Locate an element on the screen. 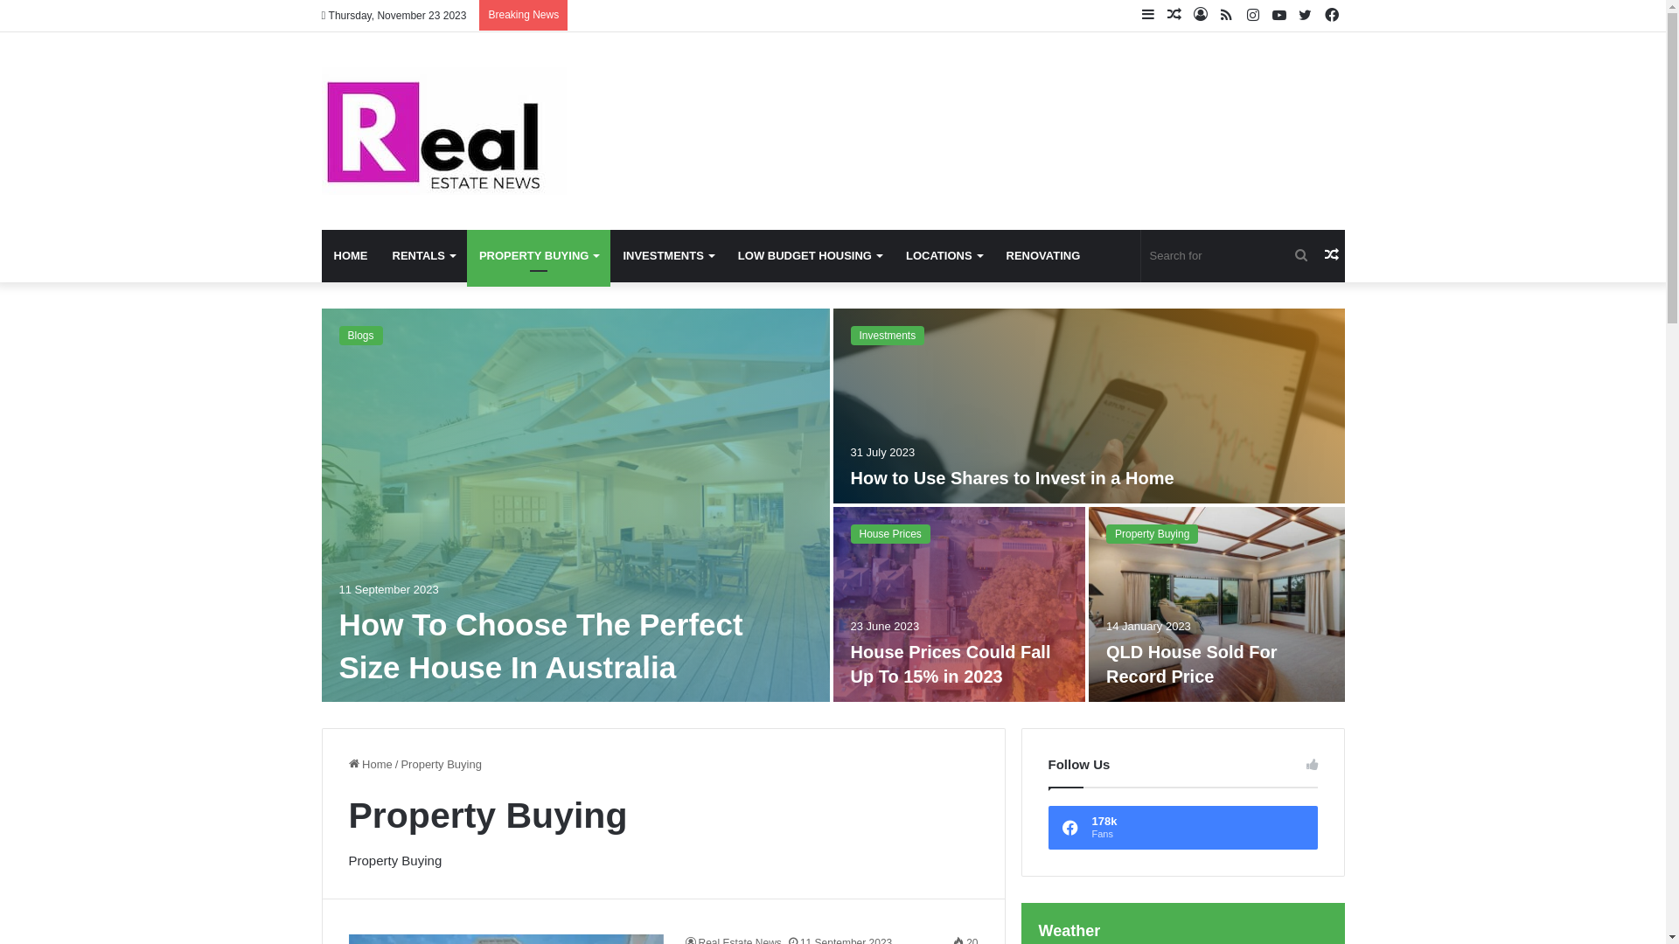  Property Buying is located at coordinates (1153, 534).